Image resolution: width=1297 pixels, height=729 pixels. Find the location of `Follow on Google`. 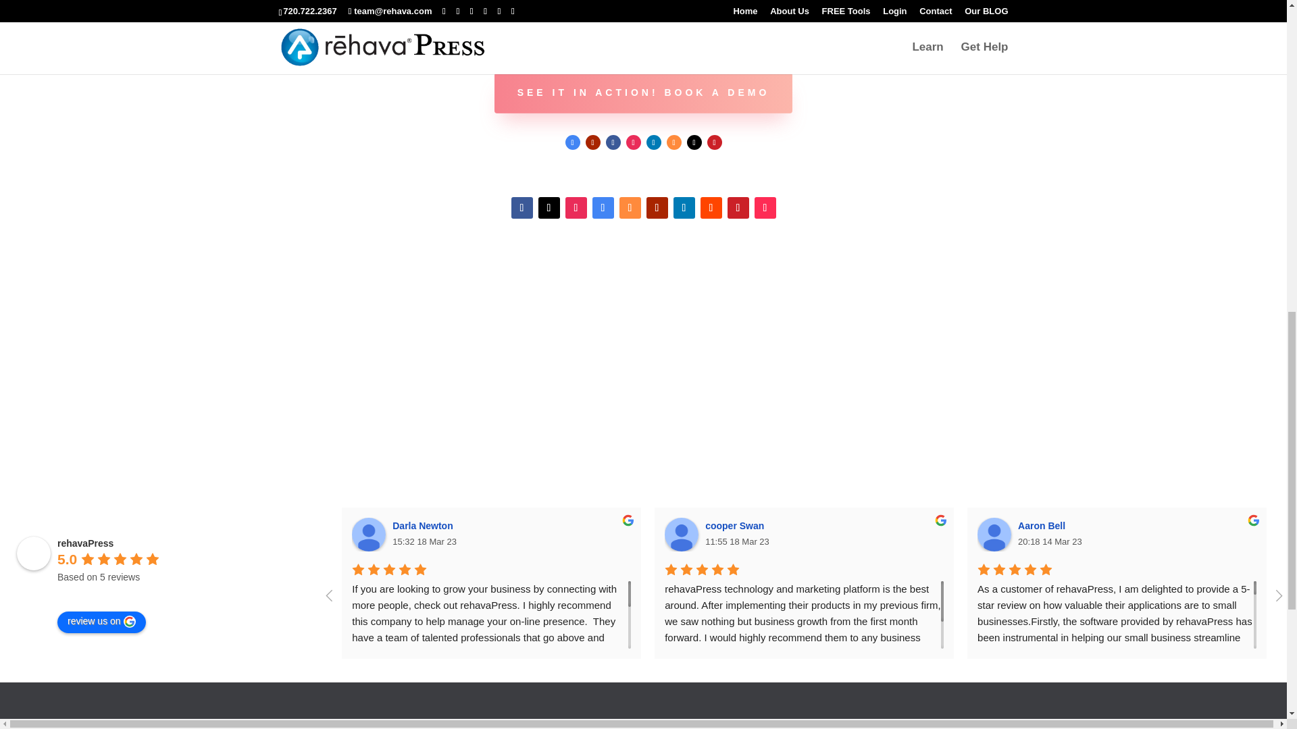

Follow on Google is located at coordinates (571, 142).